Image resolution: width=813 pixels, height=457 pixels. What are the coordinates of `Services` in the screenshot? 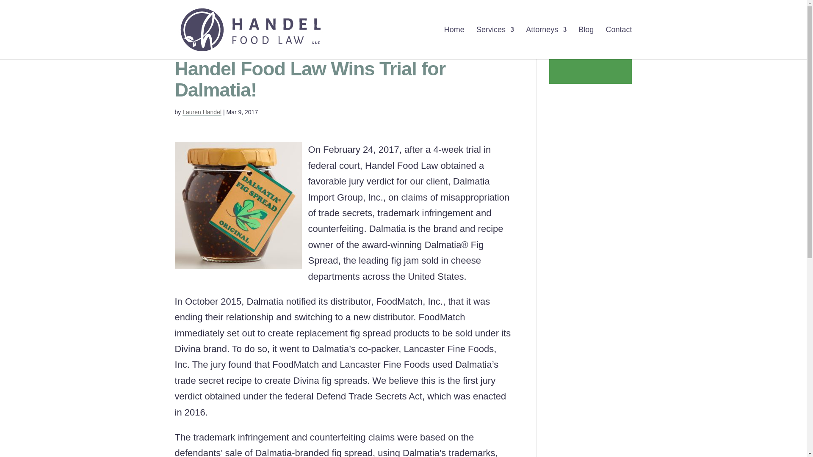 It's located at (495, 43).